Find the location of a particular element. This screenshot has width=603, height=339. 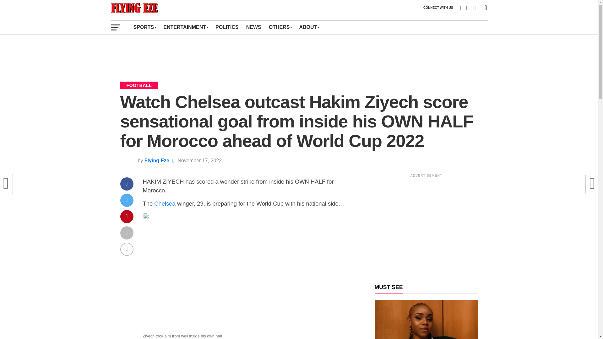

POLITICS is located at coordinates (227, 27).